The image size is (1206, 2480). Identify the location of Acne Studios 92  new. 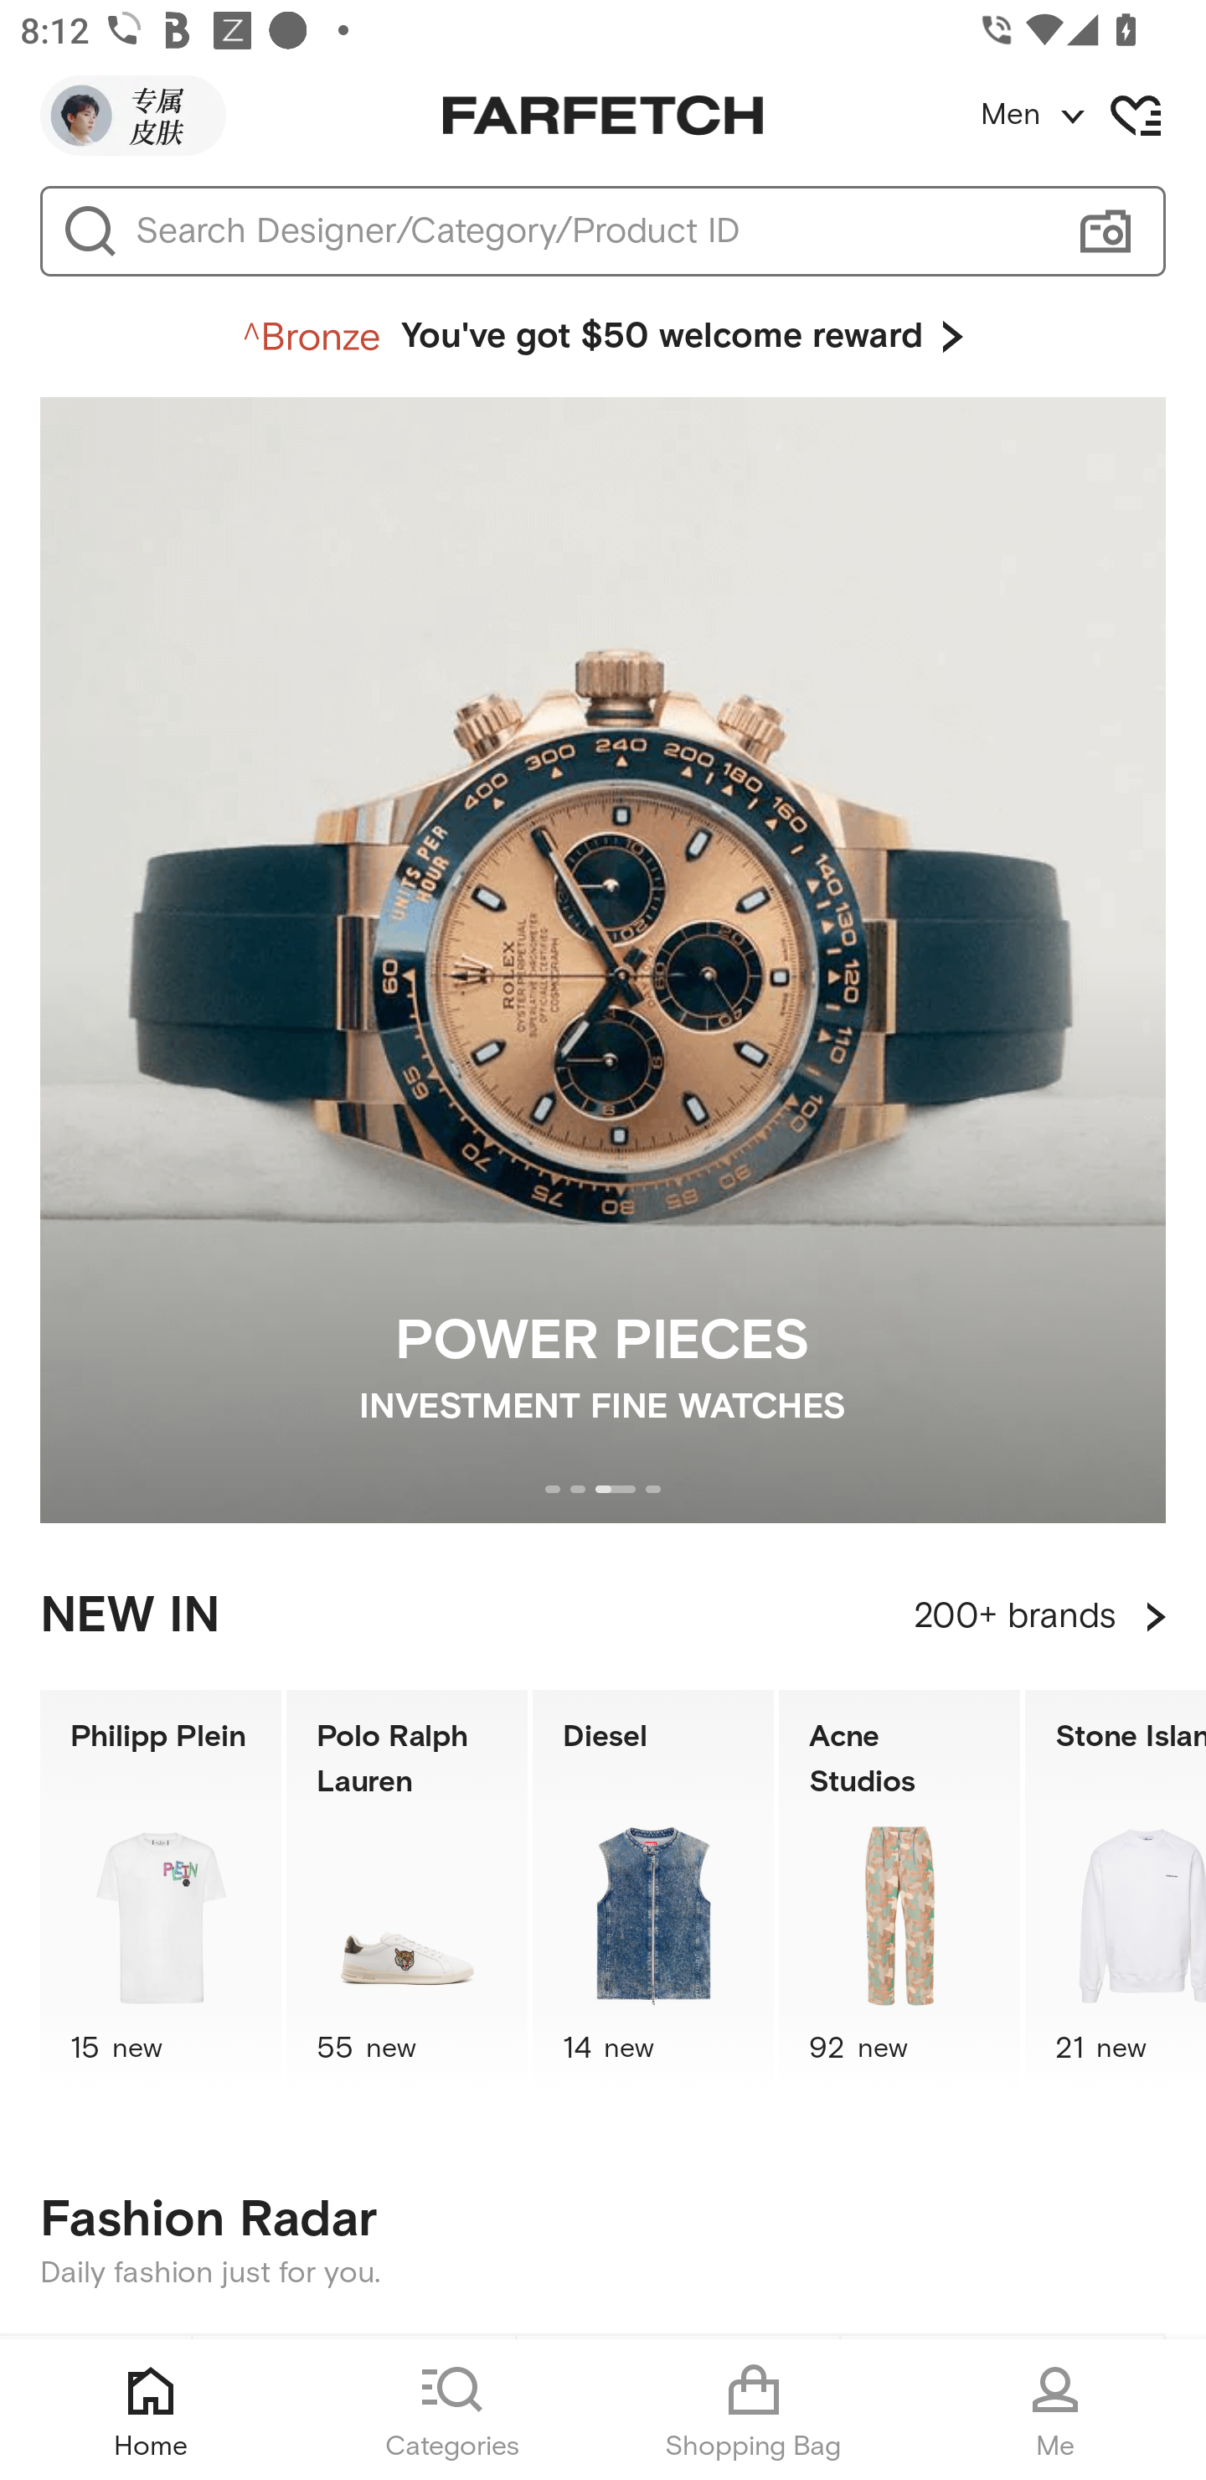
(899, 1894).